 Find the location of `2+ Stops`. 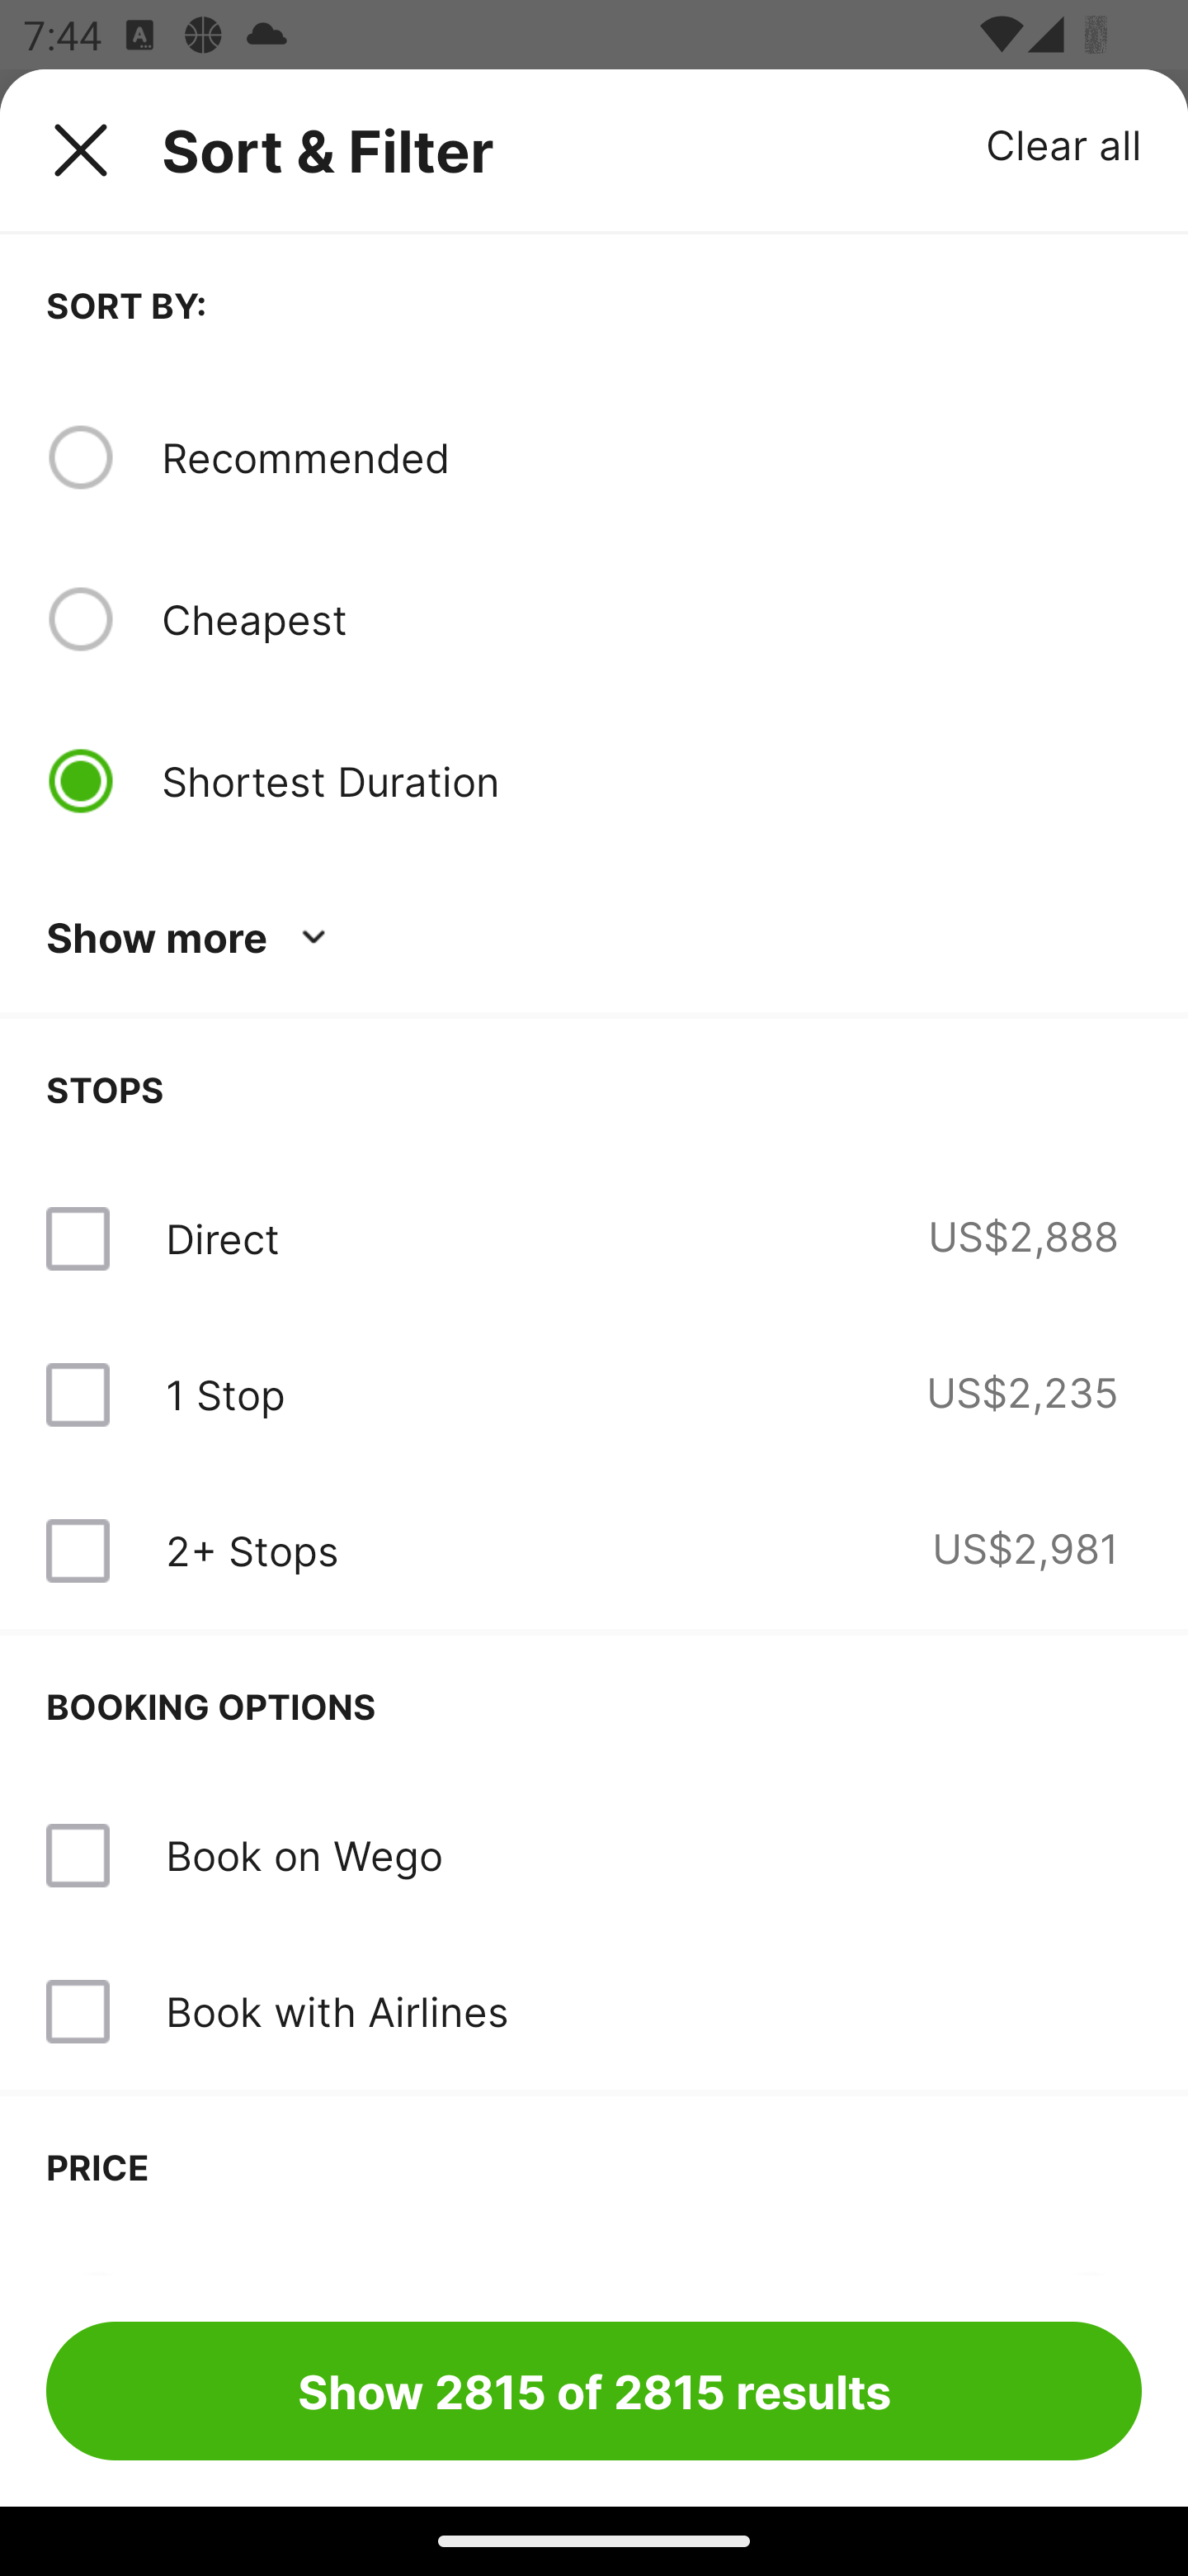

2+ Stops is located at coordinates (252, 1551).